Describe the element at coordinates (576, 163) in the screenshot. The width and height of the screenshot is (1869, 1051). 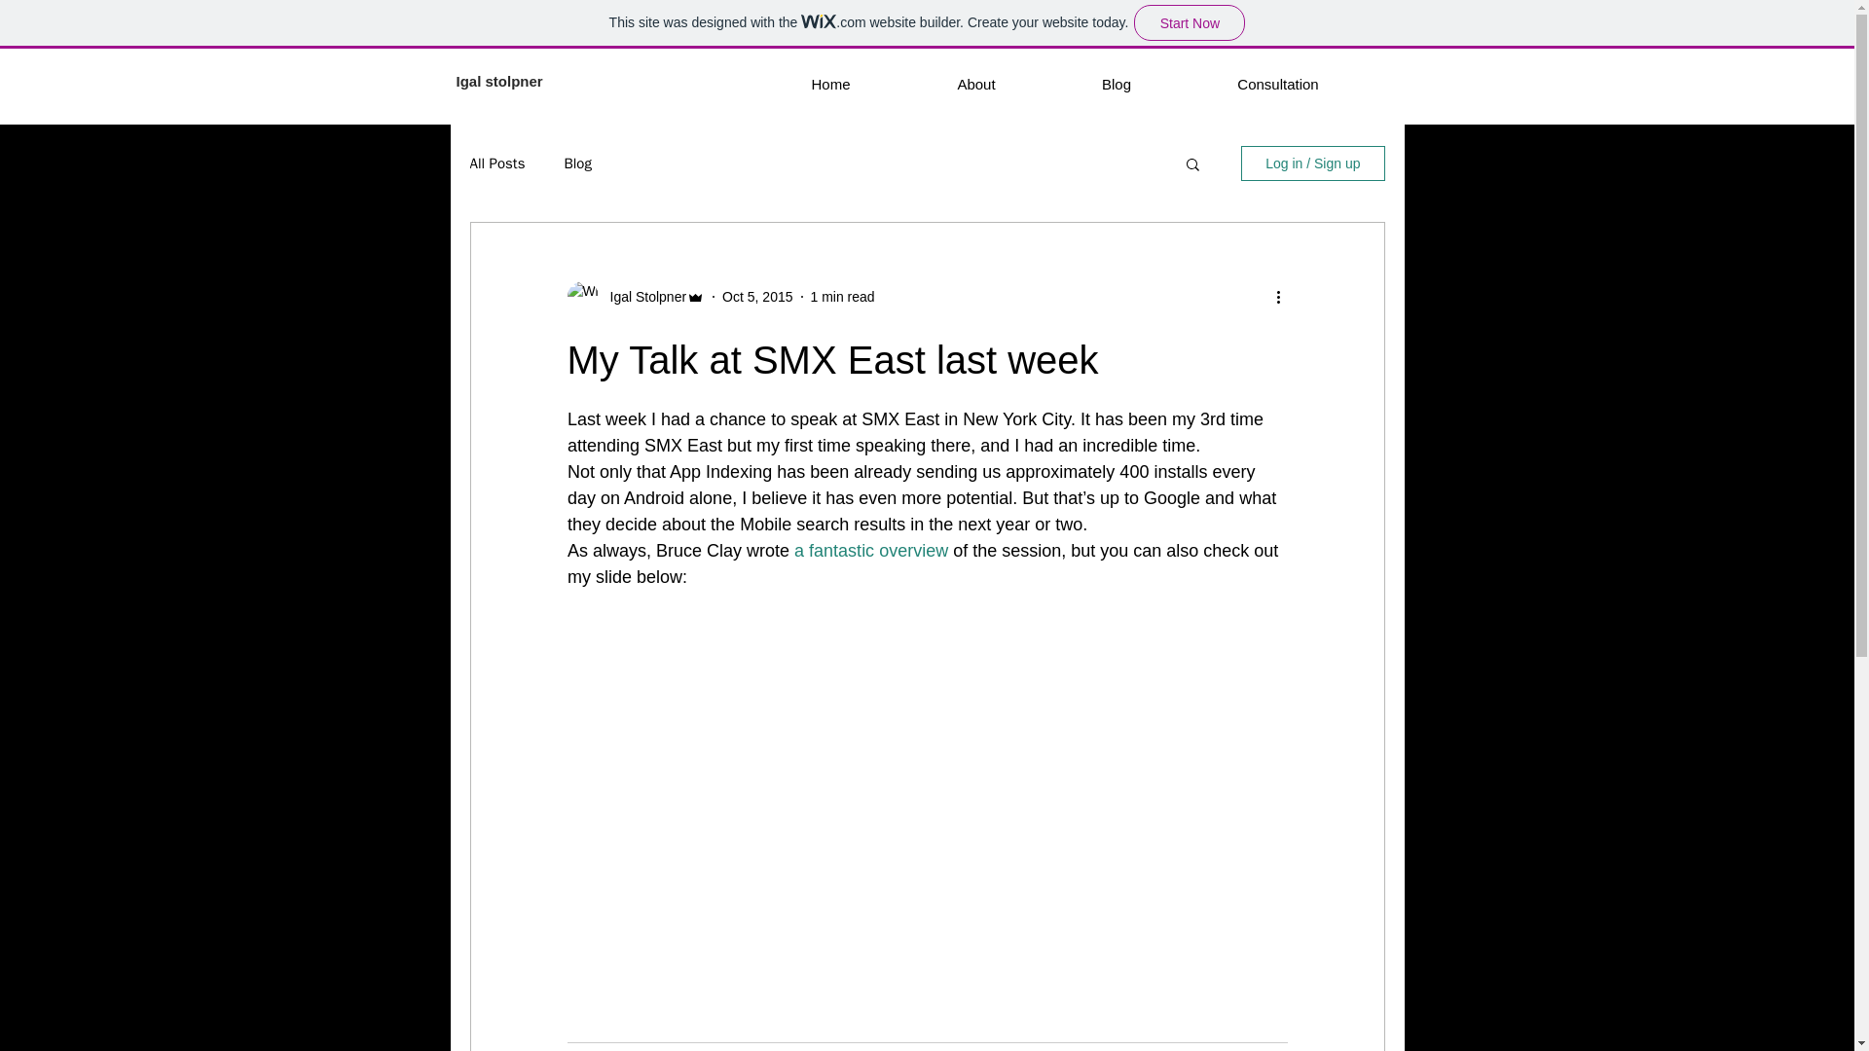
I see `Blog` at that location.